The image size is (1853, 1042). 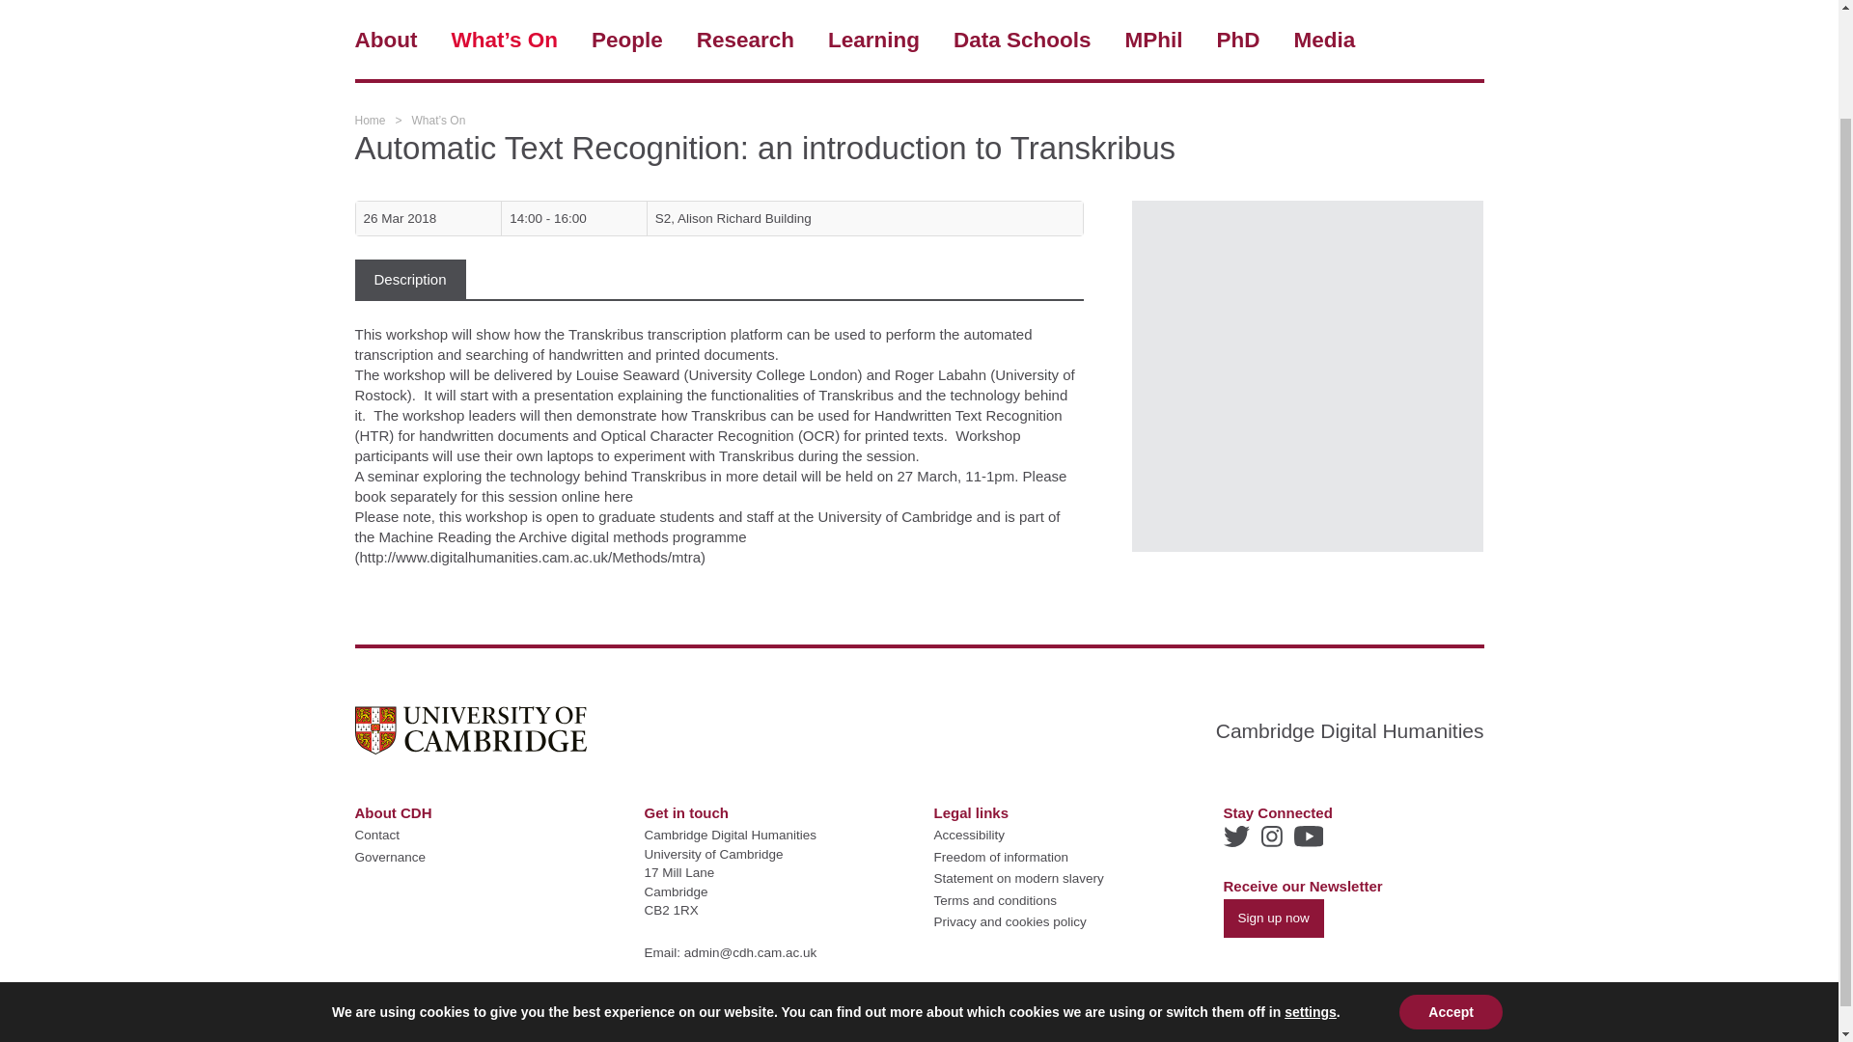 I want to click on Home, so click(x=371, y=119).